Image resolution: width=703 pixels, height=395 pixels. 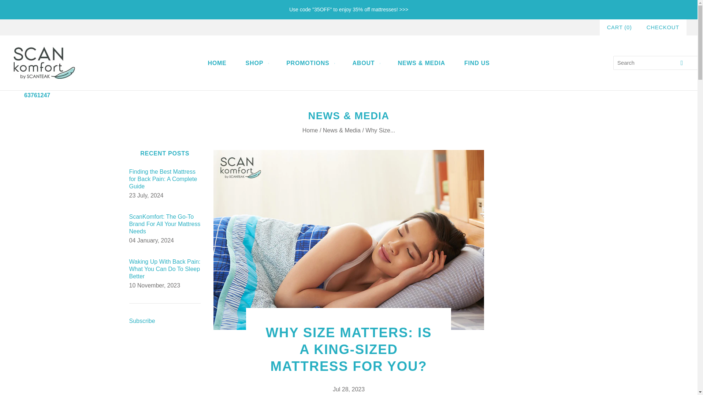 I want to click on SHOP, so click(x=256, y=63).